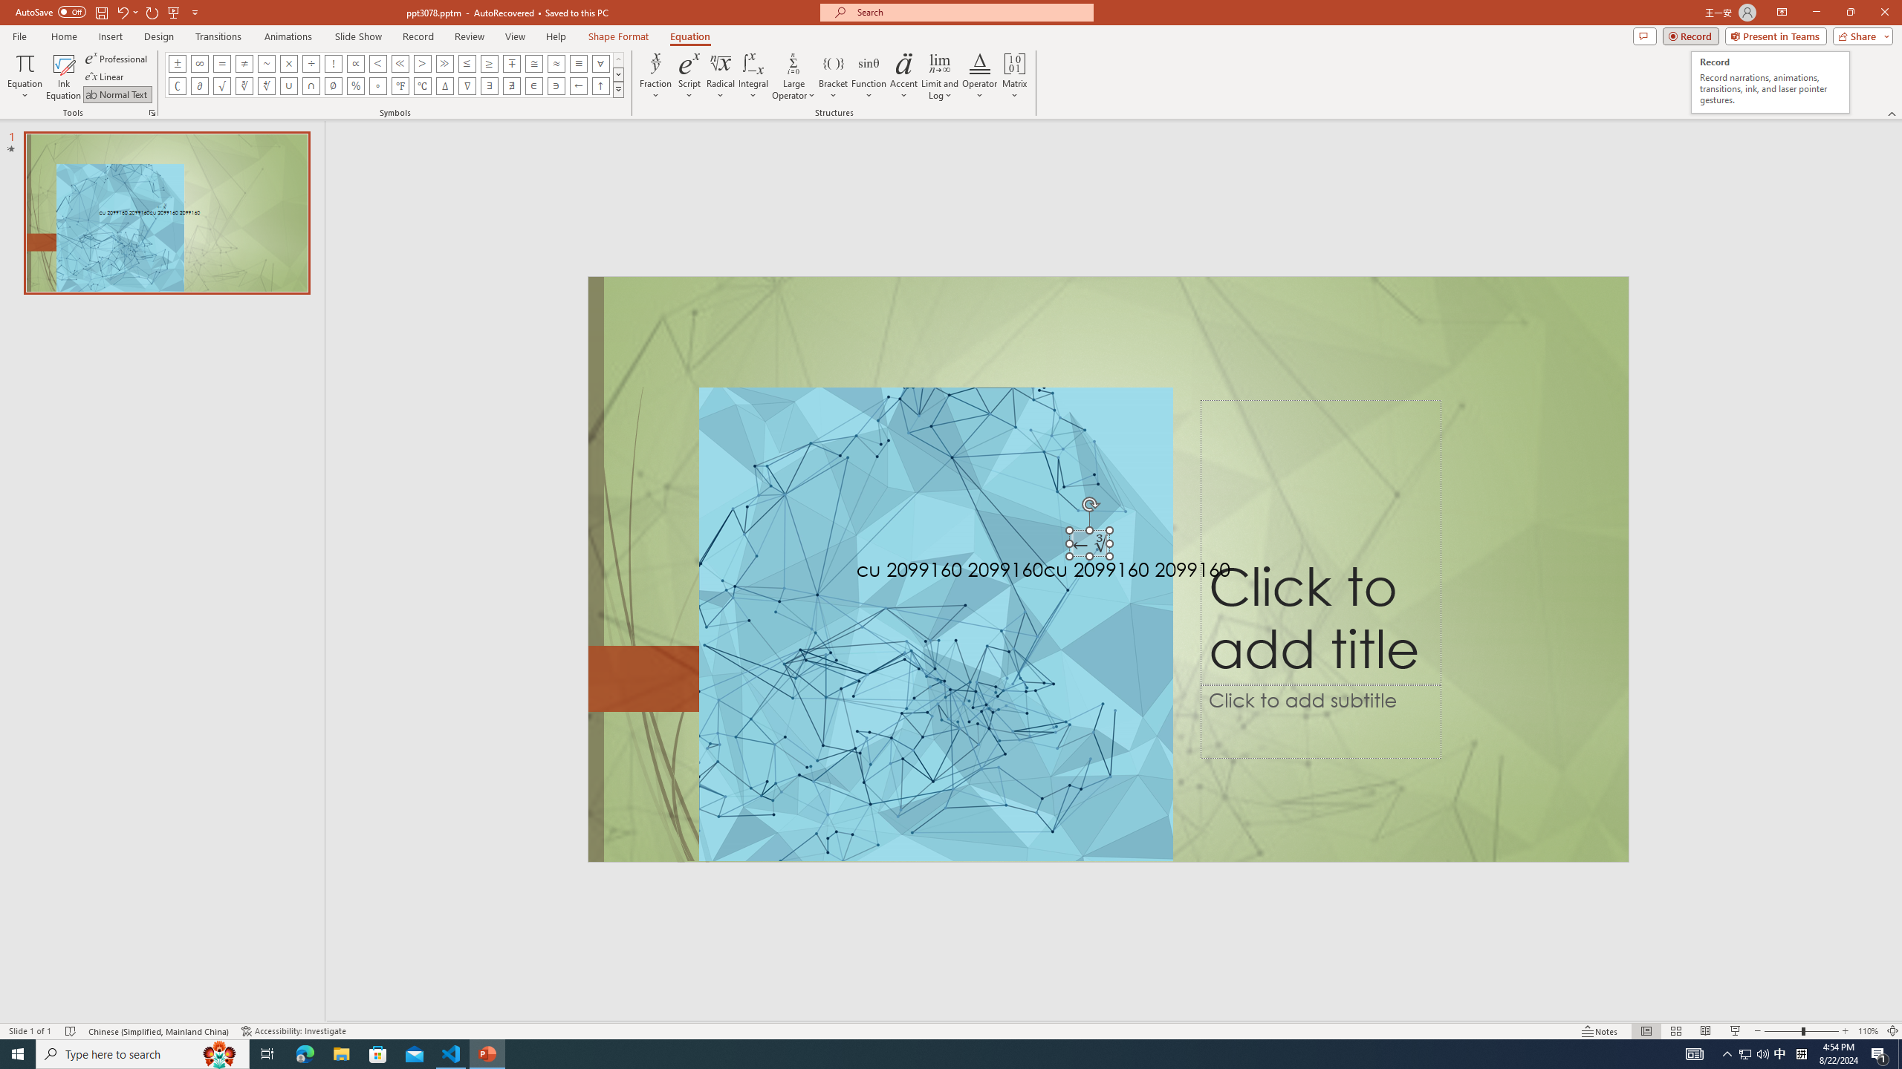 The image size is (1902, 1069). What do you see at coordinates (979, 76) in the screenshot?
I see `Operator` at bounding box center [979, 76].